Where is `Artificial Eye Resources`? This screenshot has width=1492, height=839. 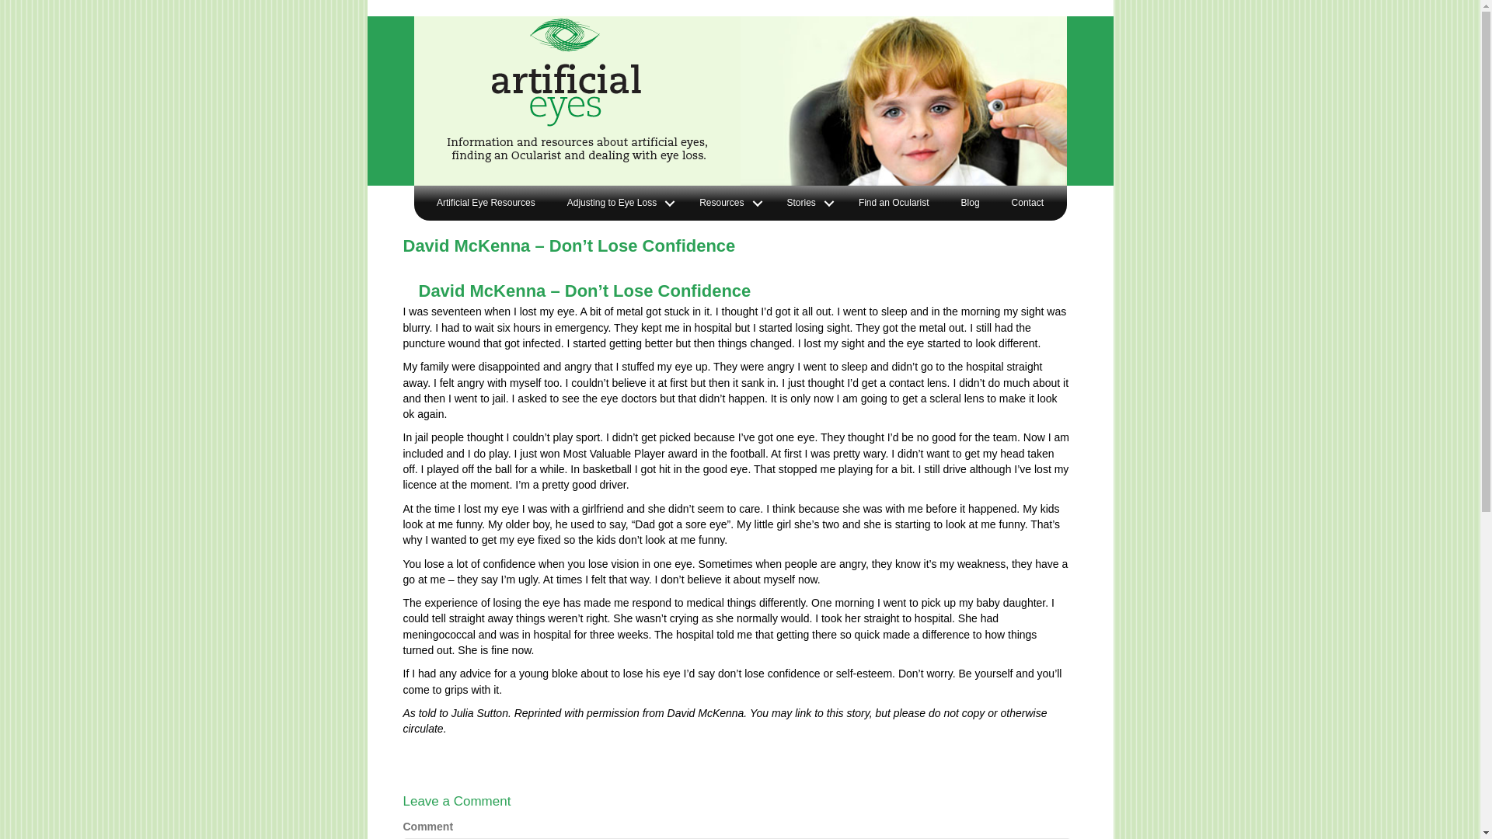
Artificial Eye Resources is located at coordinates (486, 204).